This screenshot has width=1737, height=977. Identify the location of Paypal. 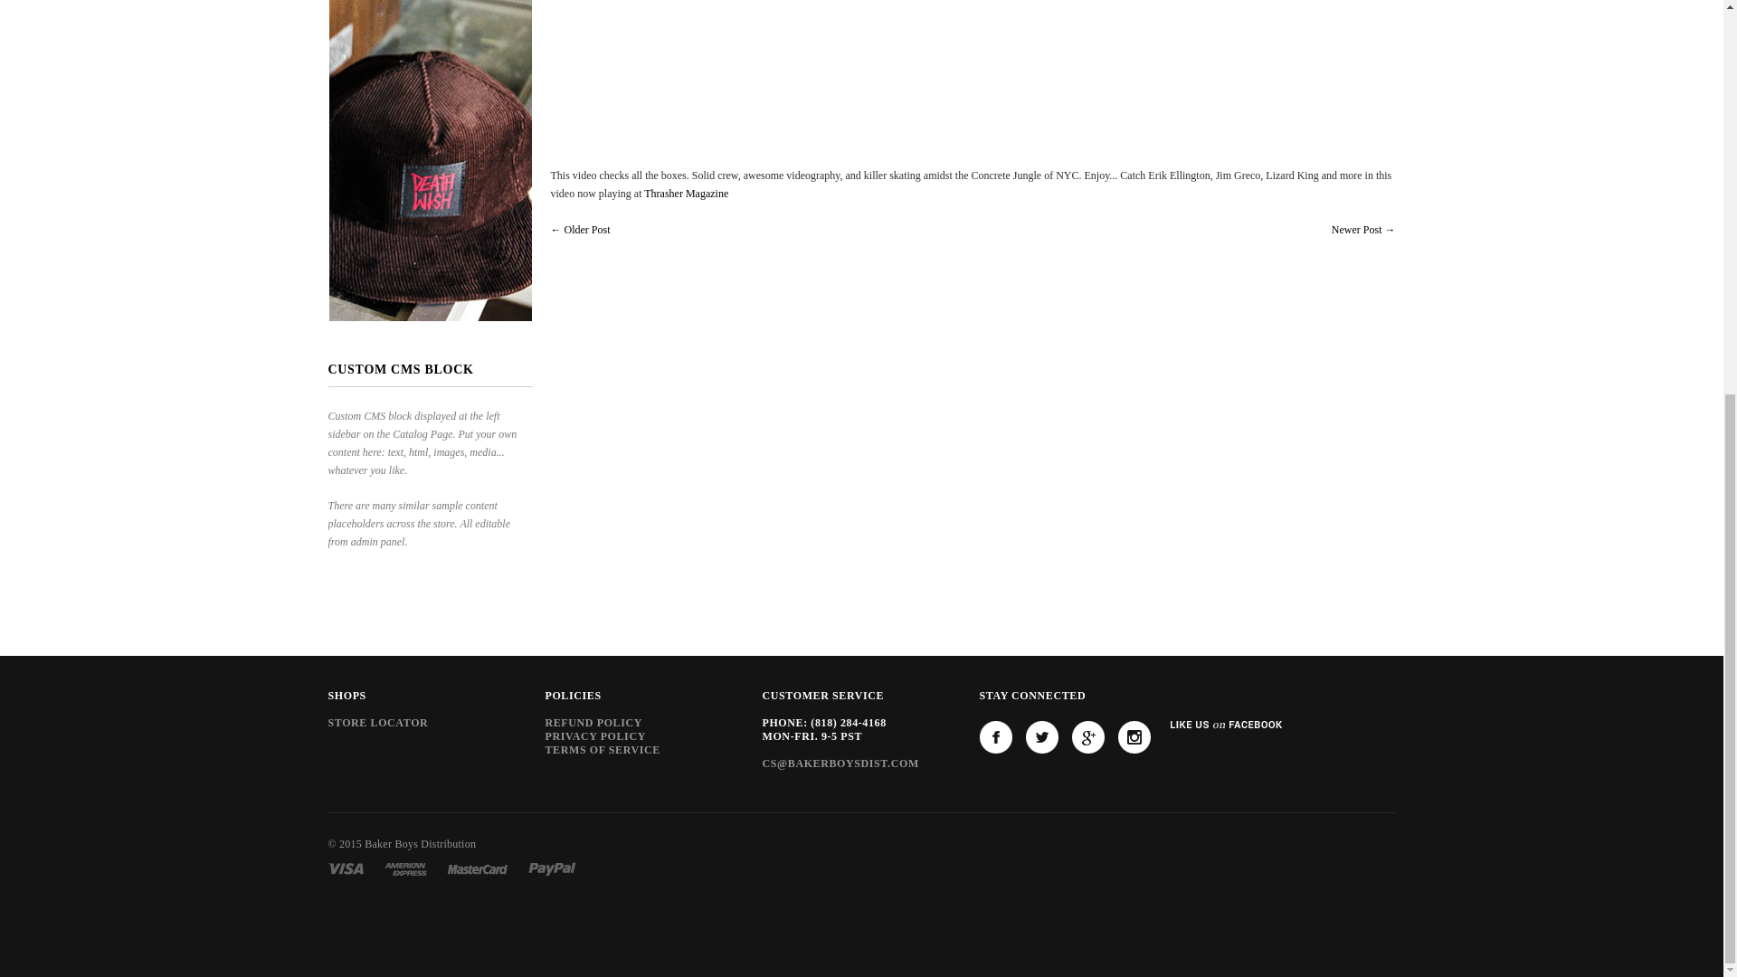
(552, 868).